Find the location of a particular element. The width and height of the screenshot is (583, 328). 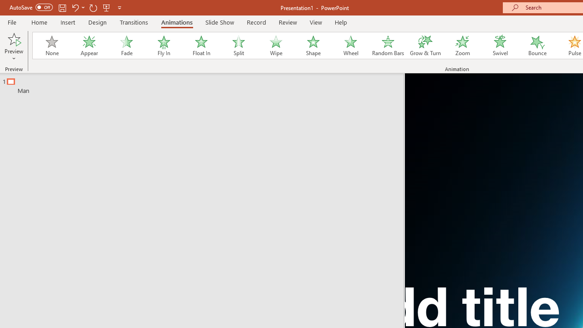

Shape is located at coordinates (313, 46).